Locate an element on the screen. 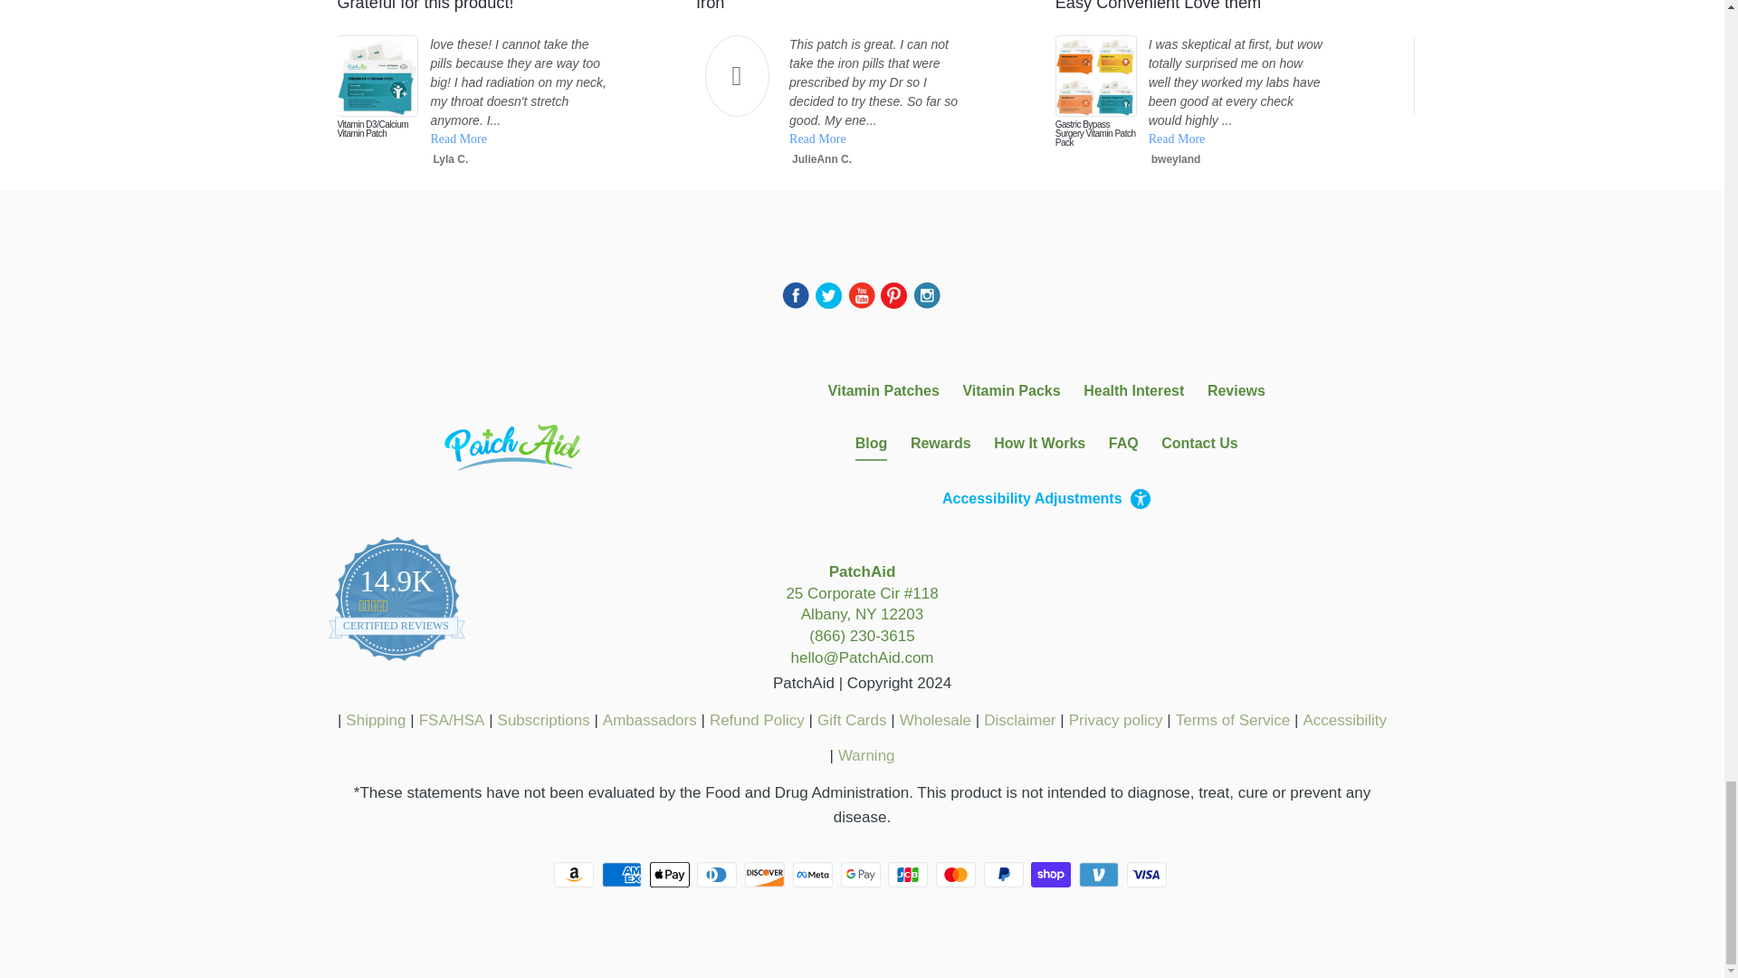 The height and width of the screenshot is (978, 1738). American Express is located at coordinates (623, 875).